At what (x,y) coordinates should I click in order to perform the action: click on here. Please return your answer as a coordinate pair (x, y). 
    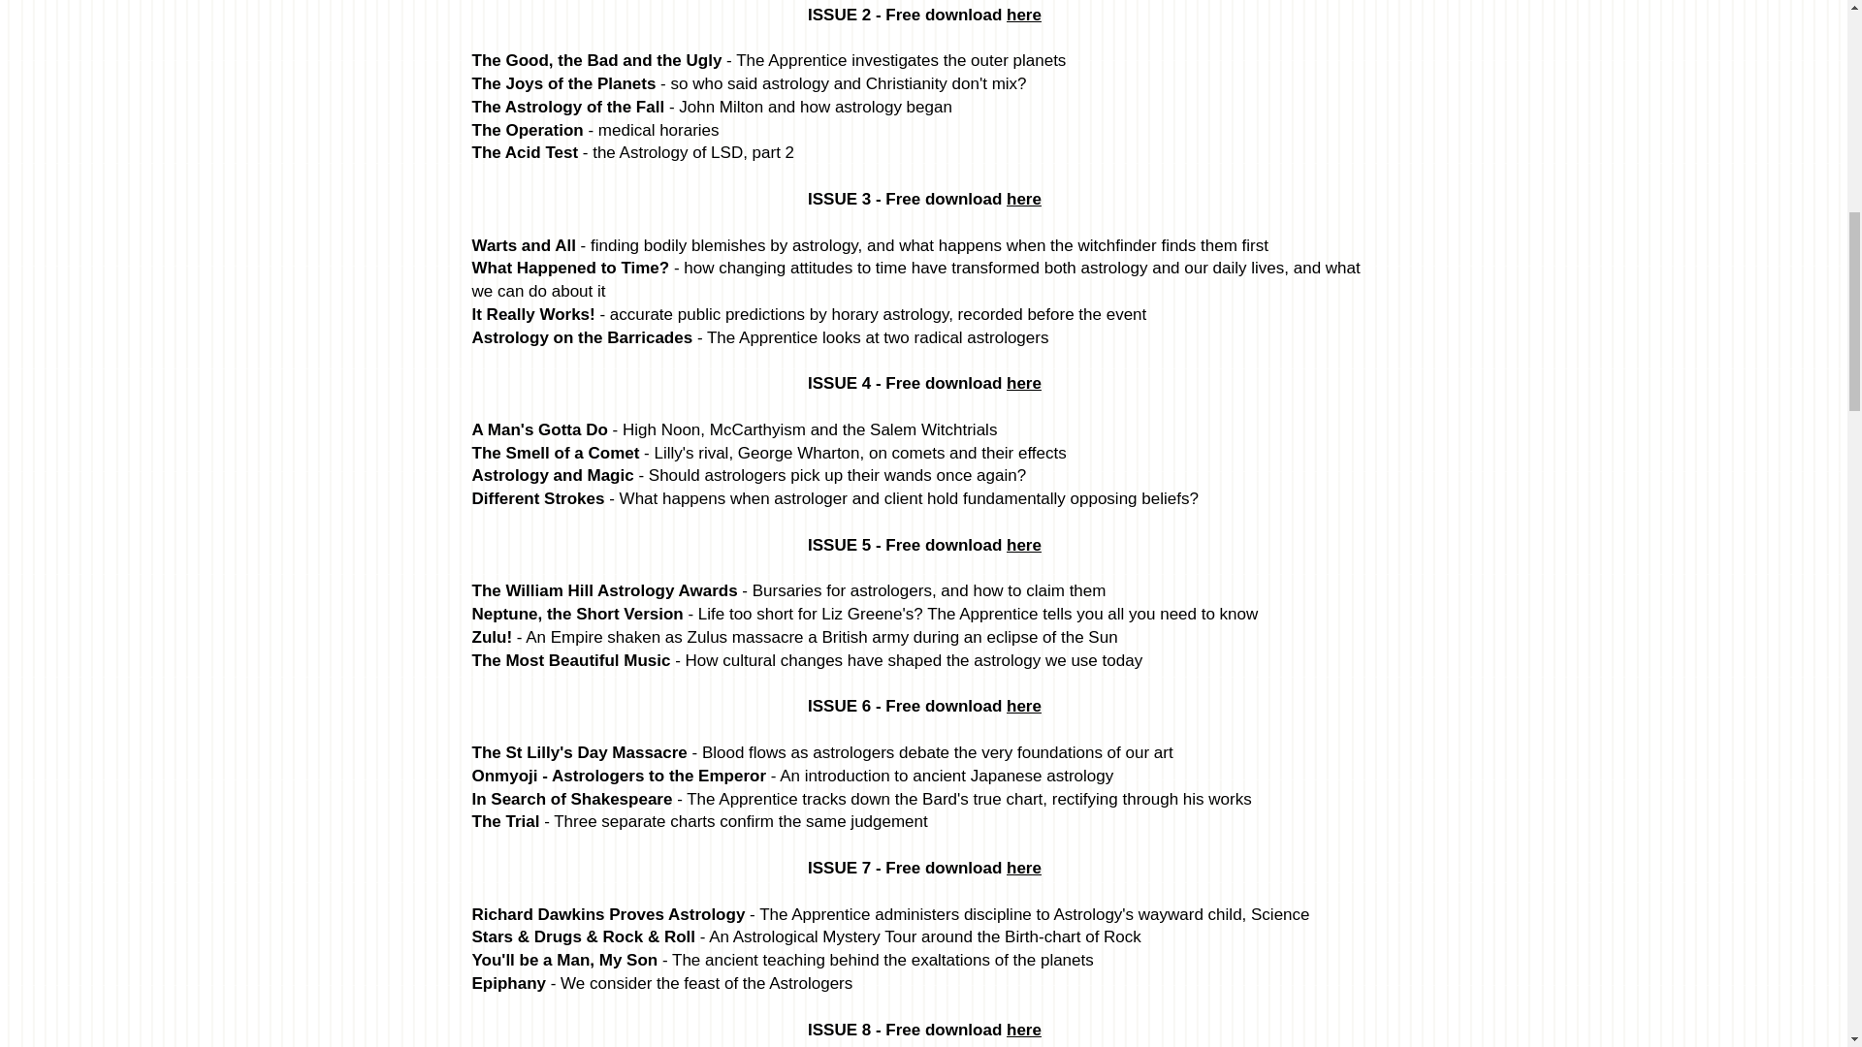
    Looking at the image, I should click on (1024, 868).